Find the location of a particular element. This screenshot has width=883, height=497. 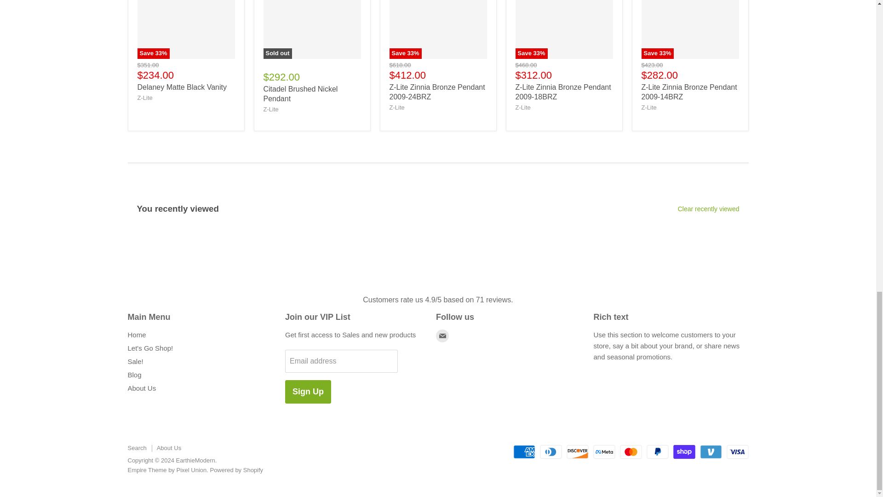

Venmo is located at coordinates (711, 451).